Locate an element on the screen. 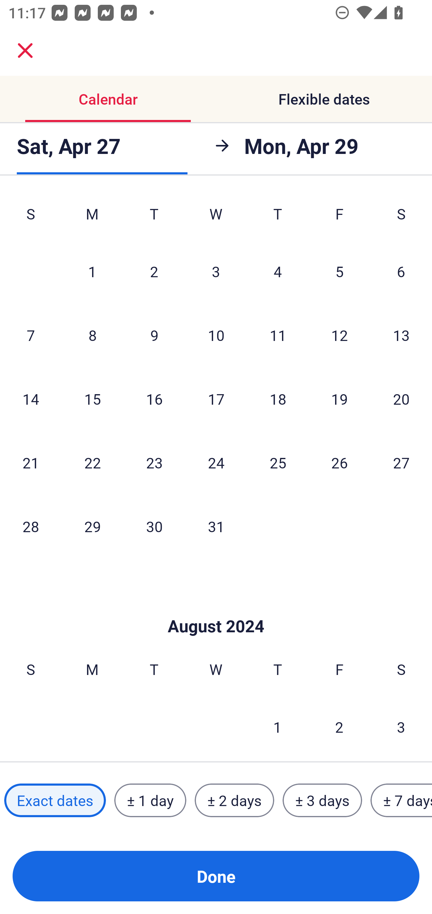 The image size is (432, 914). 8 Monday, July 8, 2024 is located at coordinates (92, 335).